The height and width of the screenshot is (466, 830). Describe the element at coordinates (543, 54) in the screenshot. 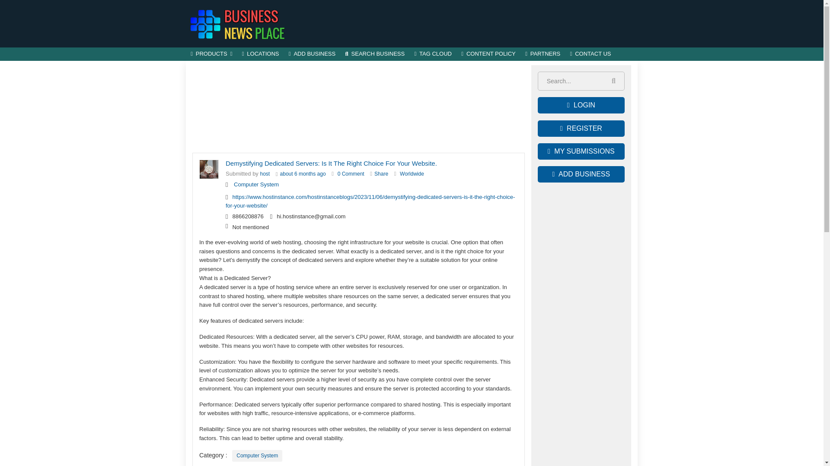

I see `PARTNERS` at that location.